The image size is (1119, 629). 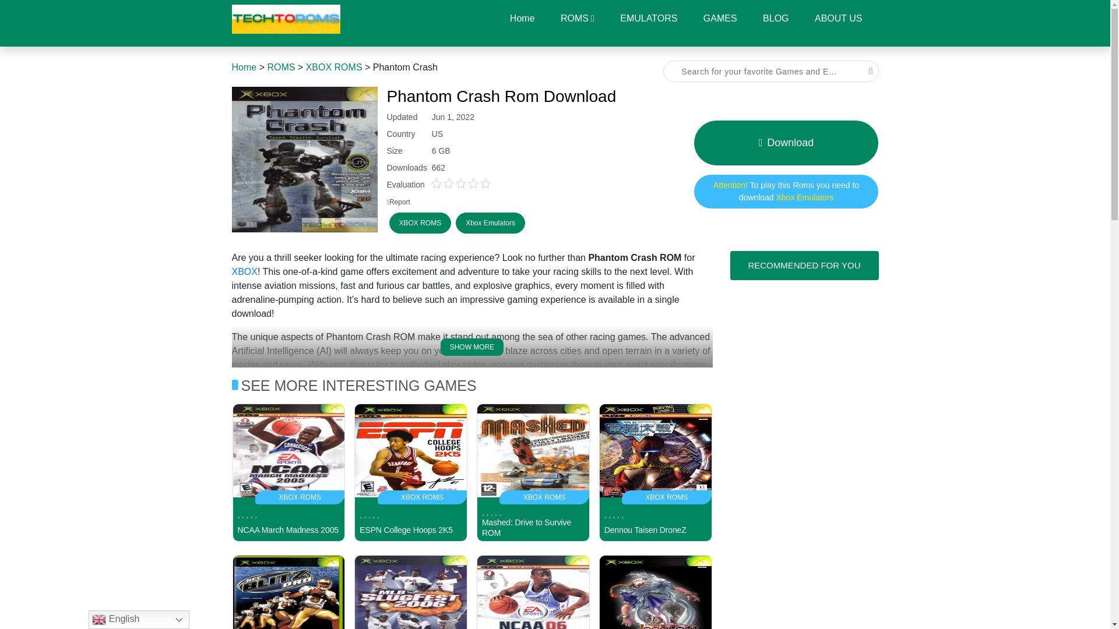 What do you see at coordinates (775, 18) in the screenshot?
I see `MLB SlugFest 2006` at bounding box center [775, 18].